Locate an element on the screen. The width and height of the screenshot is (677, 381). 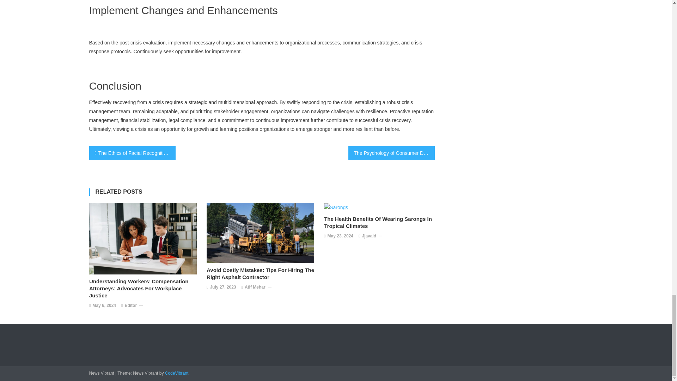
Jjavaid is located at coordinates (369, 236).